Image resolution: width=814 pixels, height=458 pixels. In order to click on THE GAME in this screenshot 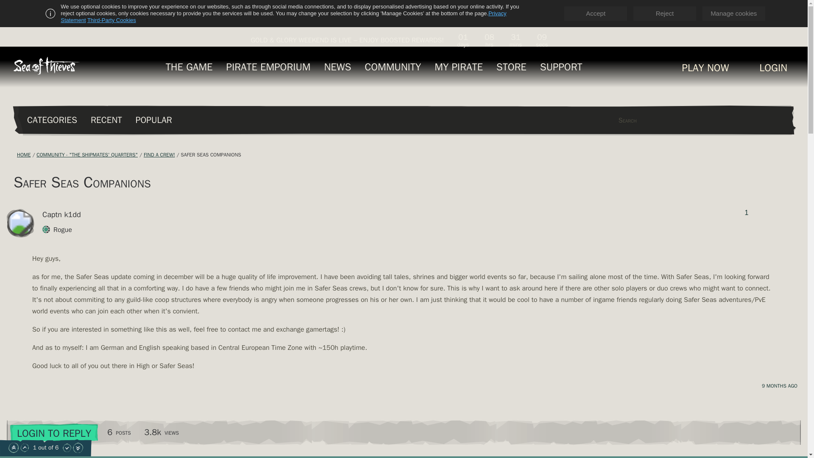, I will do `click(189, 67)`.